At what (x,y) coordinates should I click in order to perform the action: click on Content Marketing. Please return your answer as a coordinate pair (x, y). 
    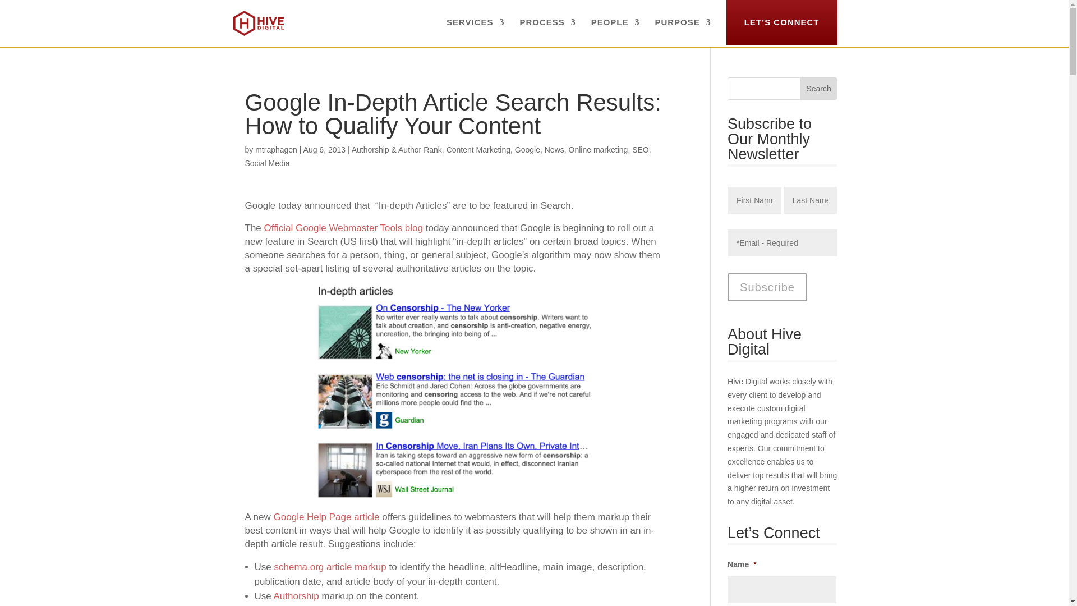
    Looking at the image, I should click on (478, 150).